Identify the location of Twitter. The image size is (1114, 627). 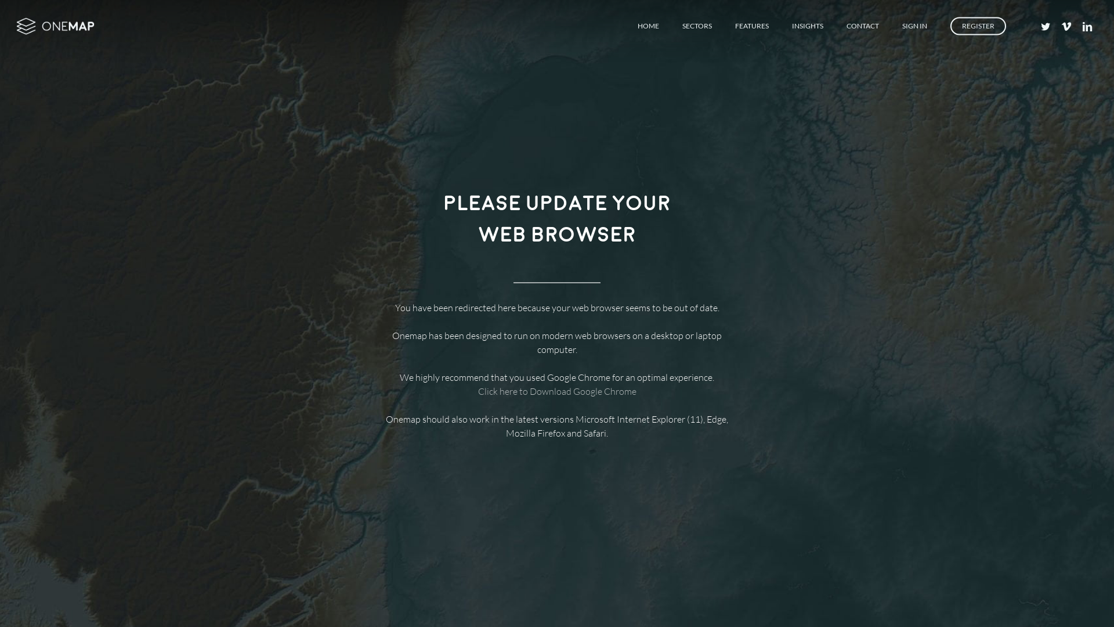
(1046, 27).